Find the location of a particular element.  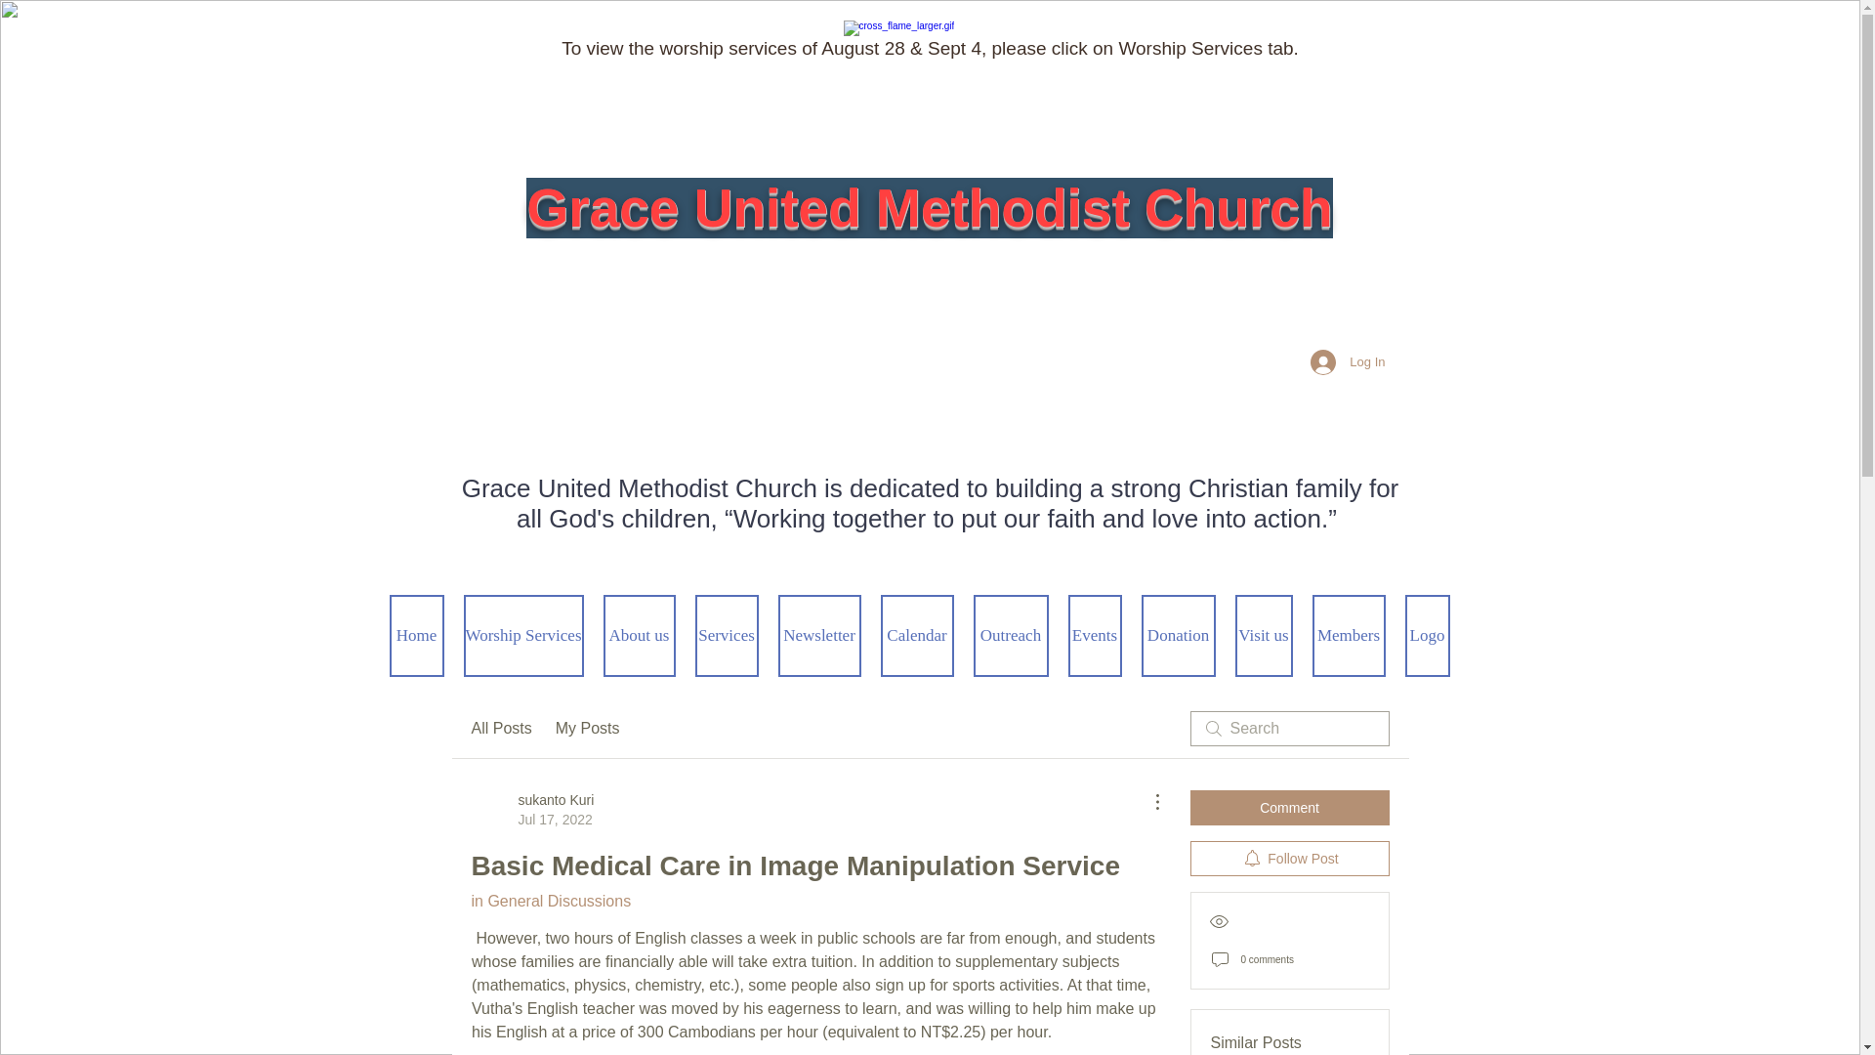

Home is located at coordinates (500, 729).